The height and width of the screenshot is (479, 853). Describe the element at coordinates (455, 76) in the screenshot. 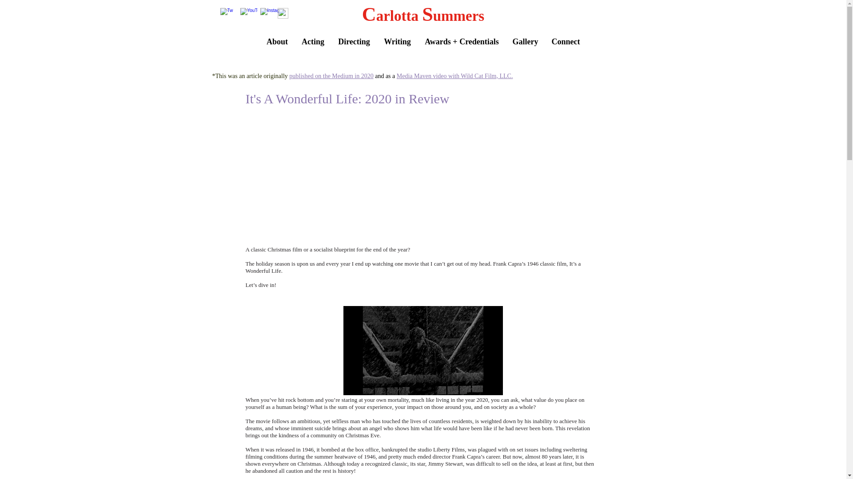

I see `Media Maven video with Wild Cat Film, LLC.` at that location.